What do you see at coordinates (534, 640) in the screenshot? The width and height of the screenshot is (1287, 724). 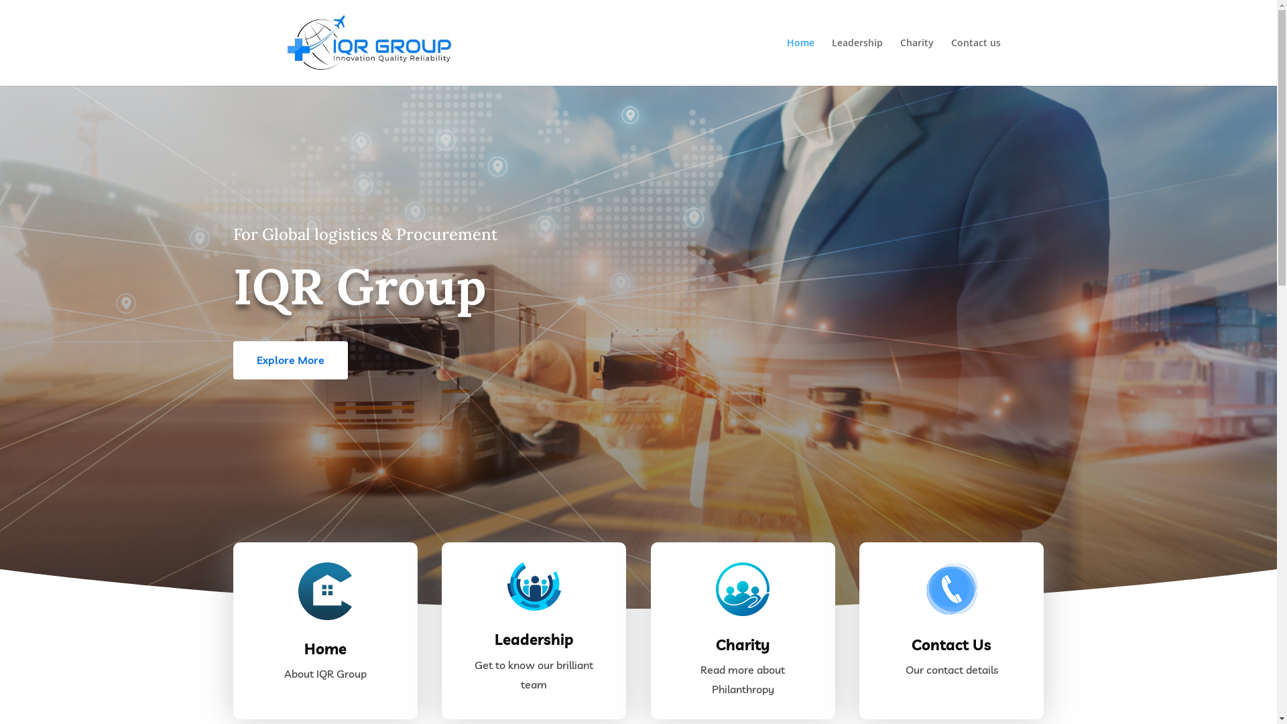 I see `Leadership` at bounding box center [534, 640].